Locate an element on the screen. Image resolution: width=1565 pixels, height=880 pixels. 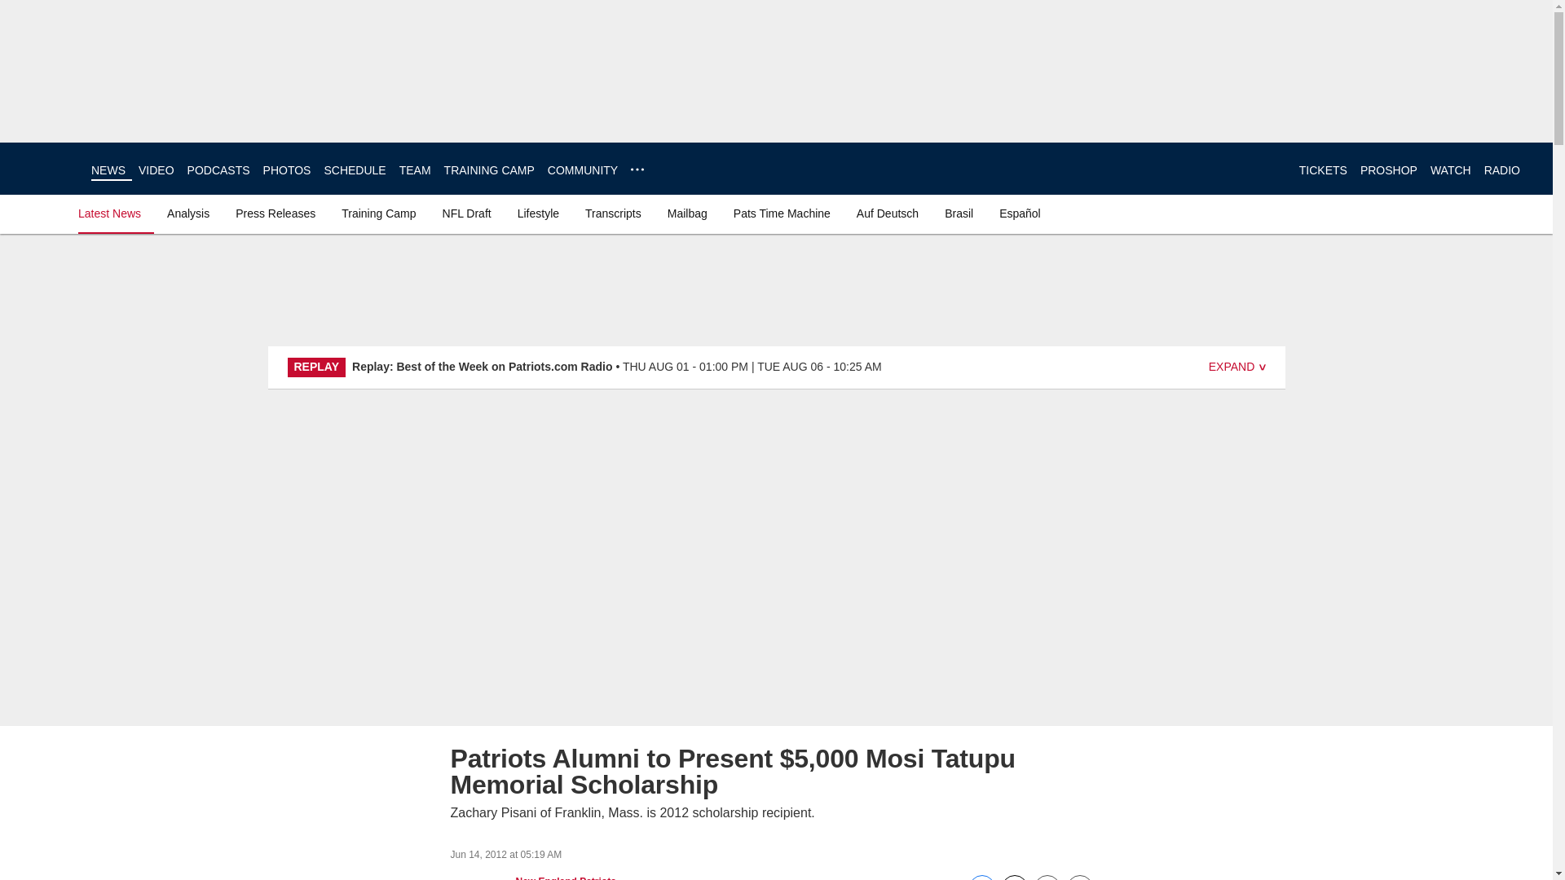
3rd party ad content is located at coordinates (1499, 117).